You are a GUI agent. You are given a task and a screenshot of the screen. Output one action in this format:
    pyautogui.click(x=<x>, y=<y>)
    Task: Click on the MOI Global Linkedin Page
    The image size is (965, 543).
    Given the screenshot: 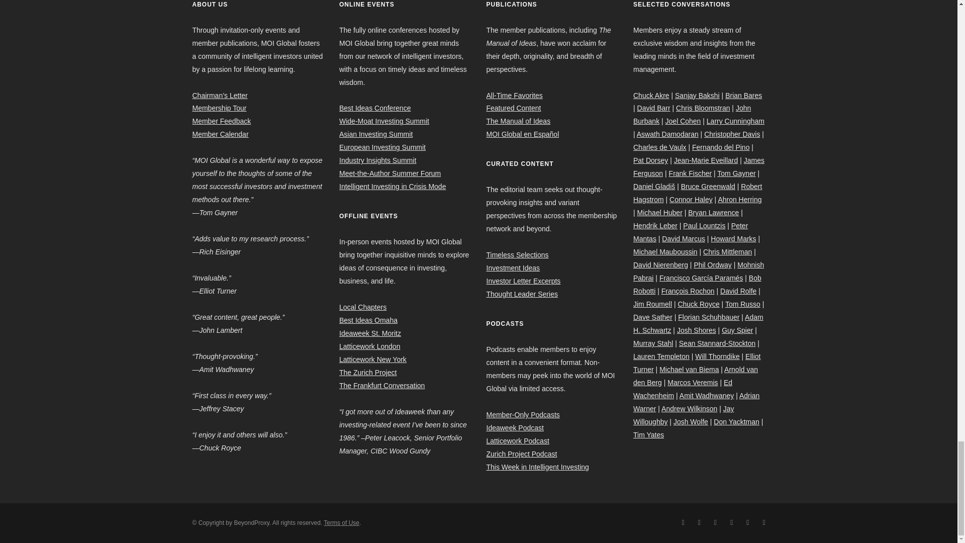 What is the action you would take?
    pyautogui.click(x=699, y=522)
    